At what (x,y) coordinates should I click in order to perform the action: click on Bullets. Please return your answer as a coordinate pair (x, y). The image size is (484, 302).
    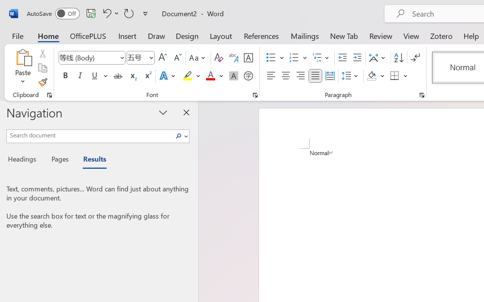
    Looking at the image, I should click on (275, 58).